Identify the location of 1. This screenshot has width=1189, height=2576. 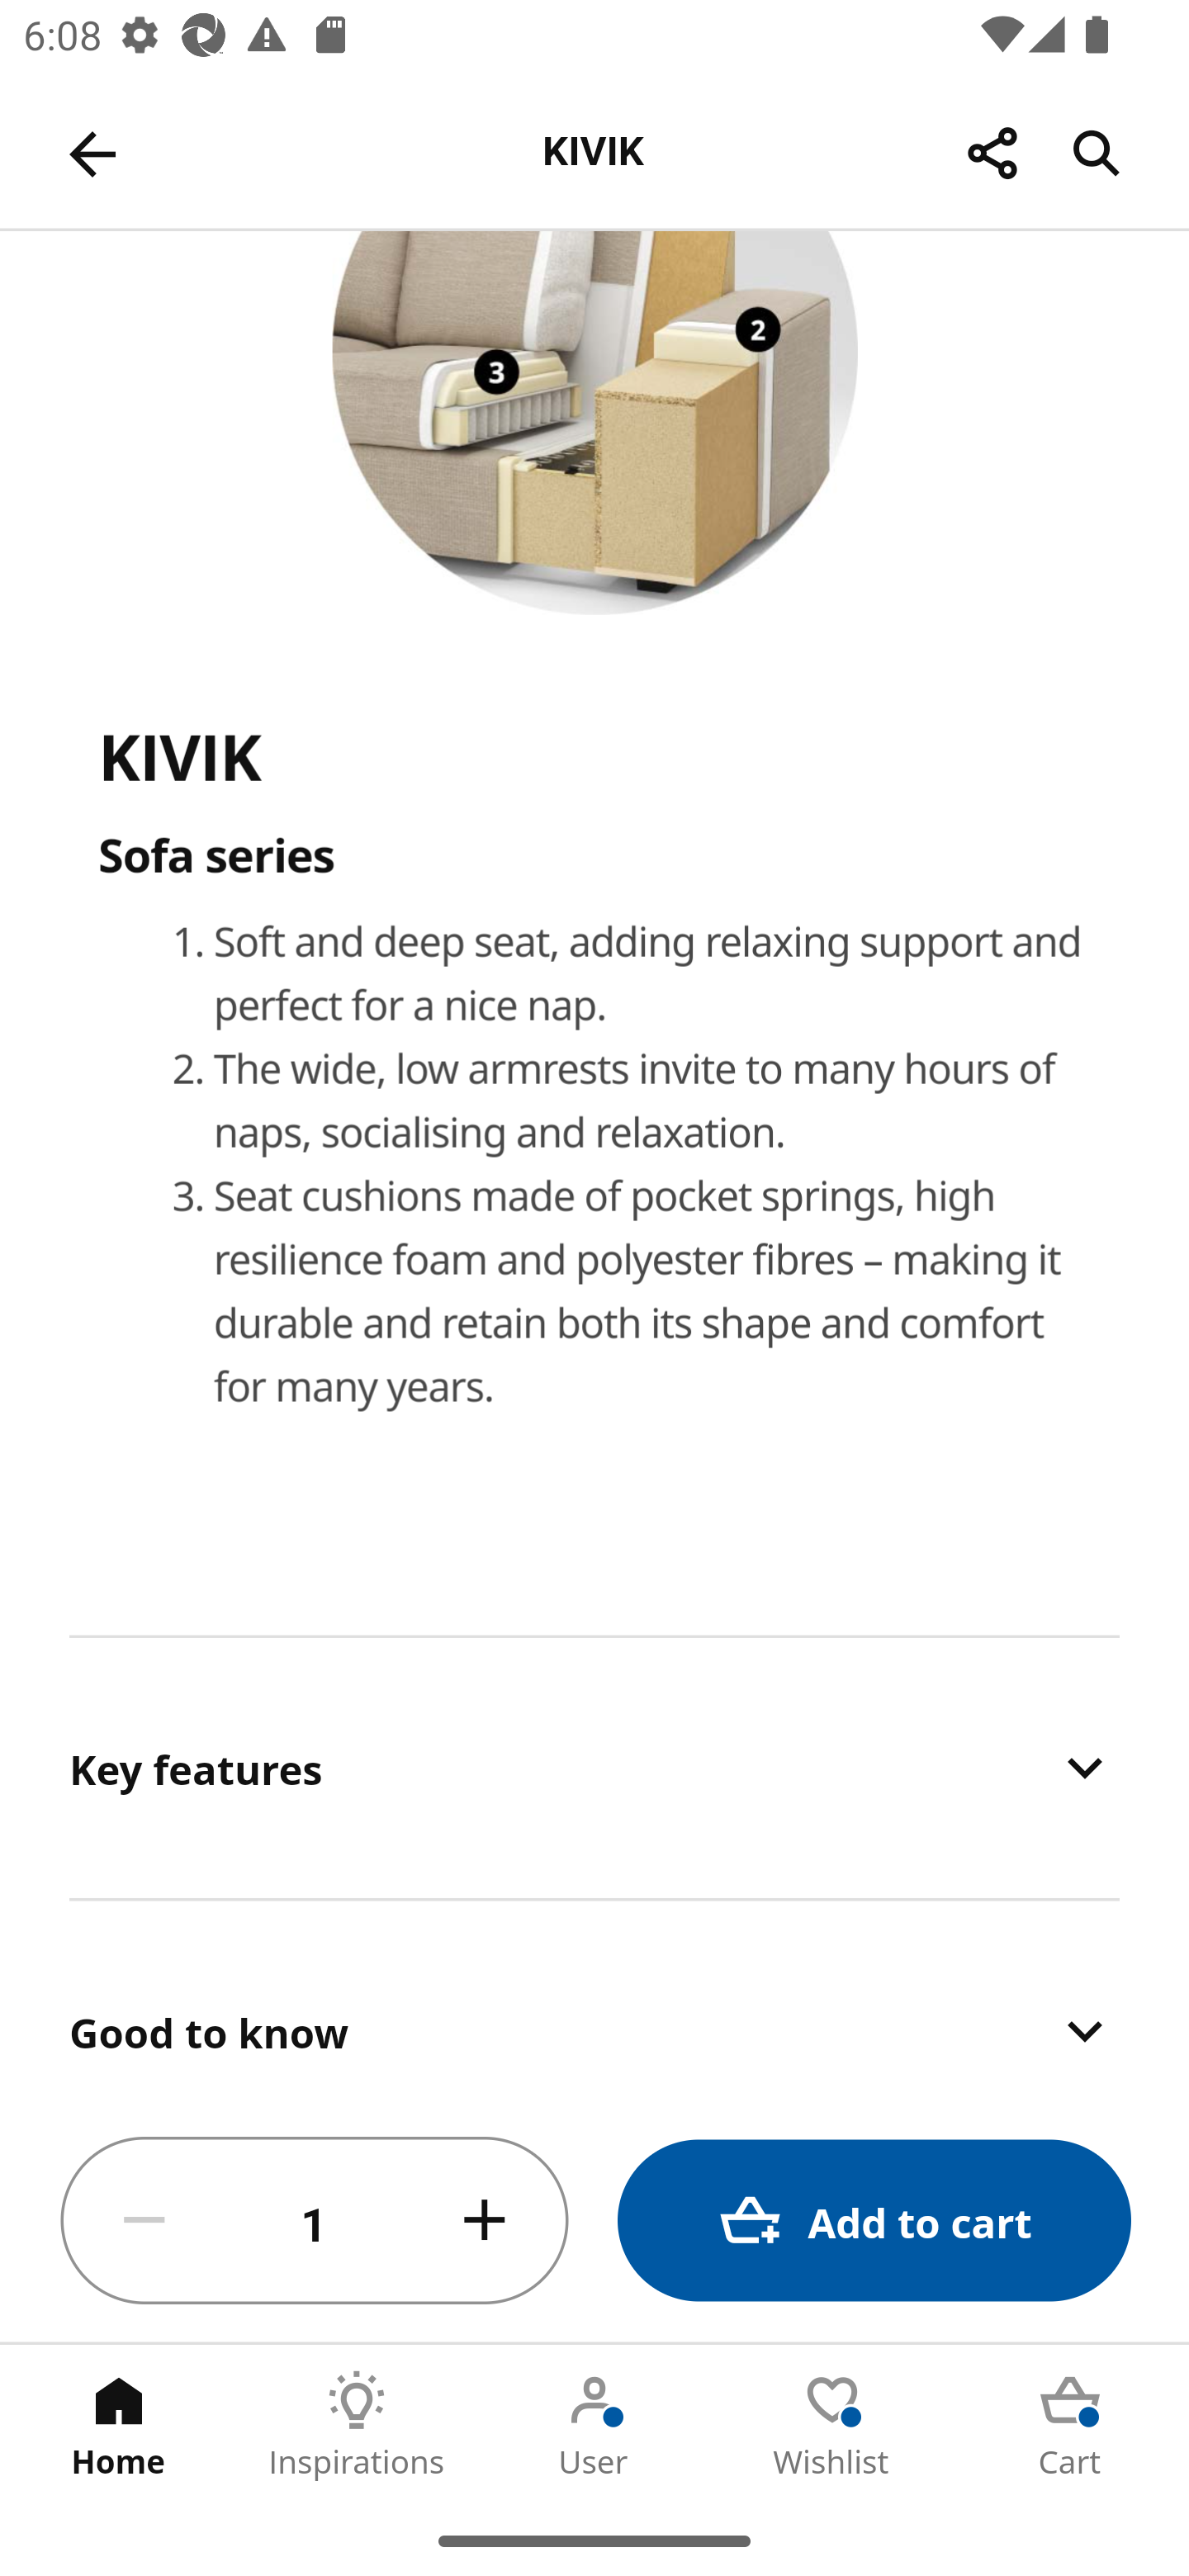
(315, 2221).